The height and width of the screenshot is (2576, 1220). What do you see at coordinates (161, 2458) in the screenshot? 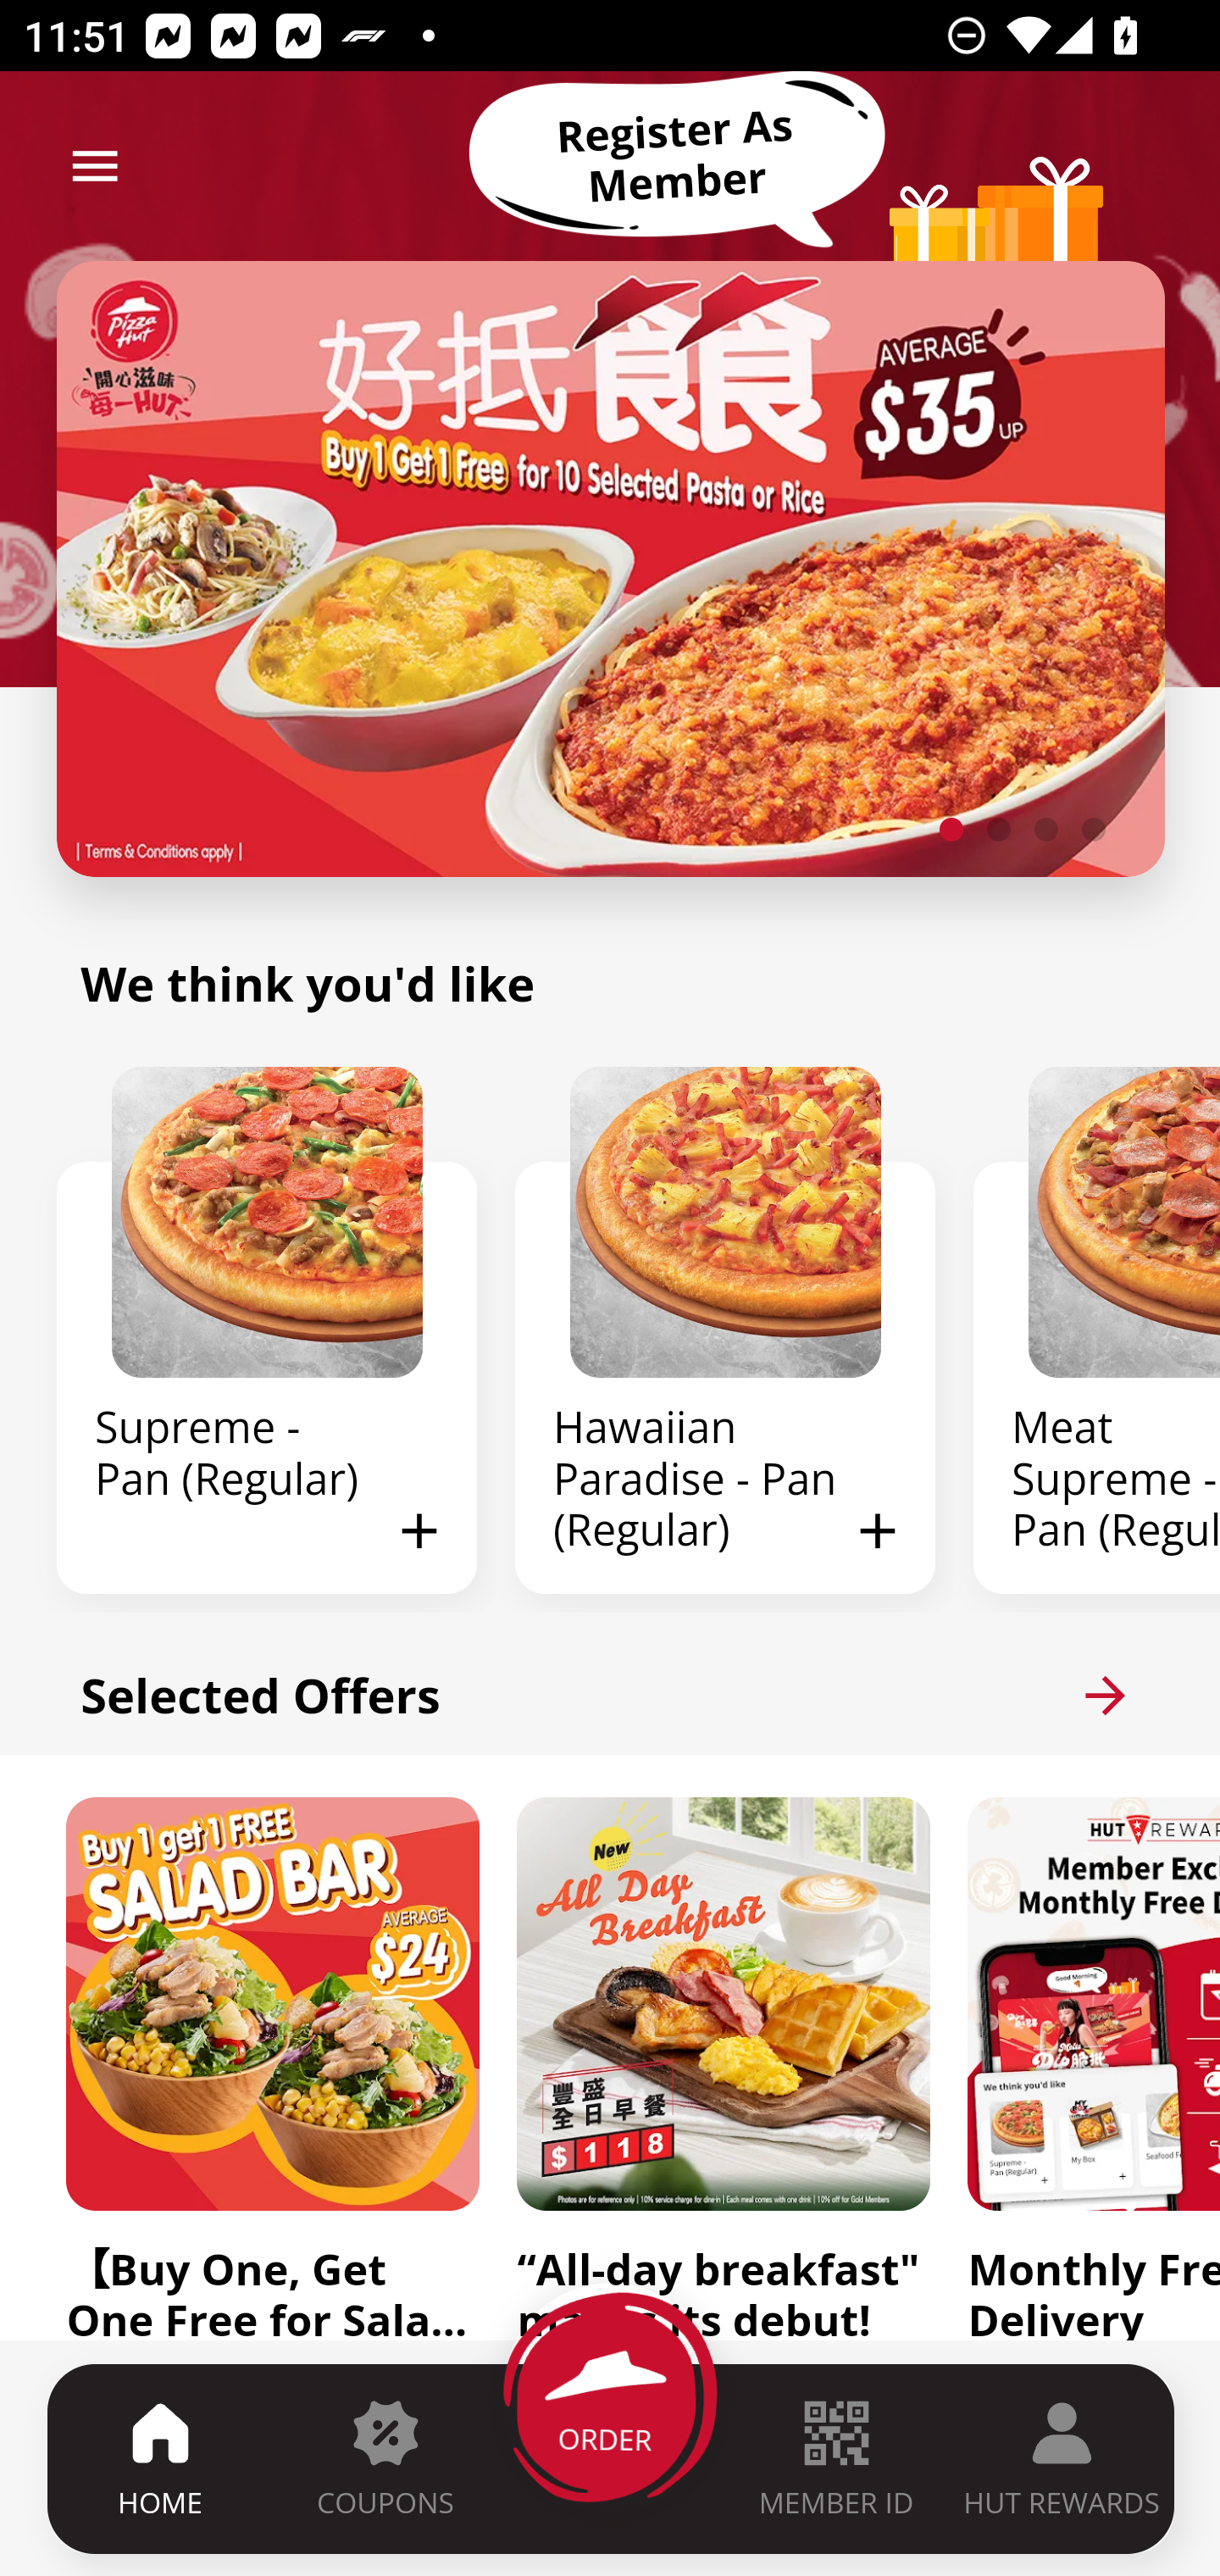
I see `HOME` at bounding box center [161, 2458].